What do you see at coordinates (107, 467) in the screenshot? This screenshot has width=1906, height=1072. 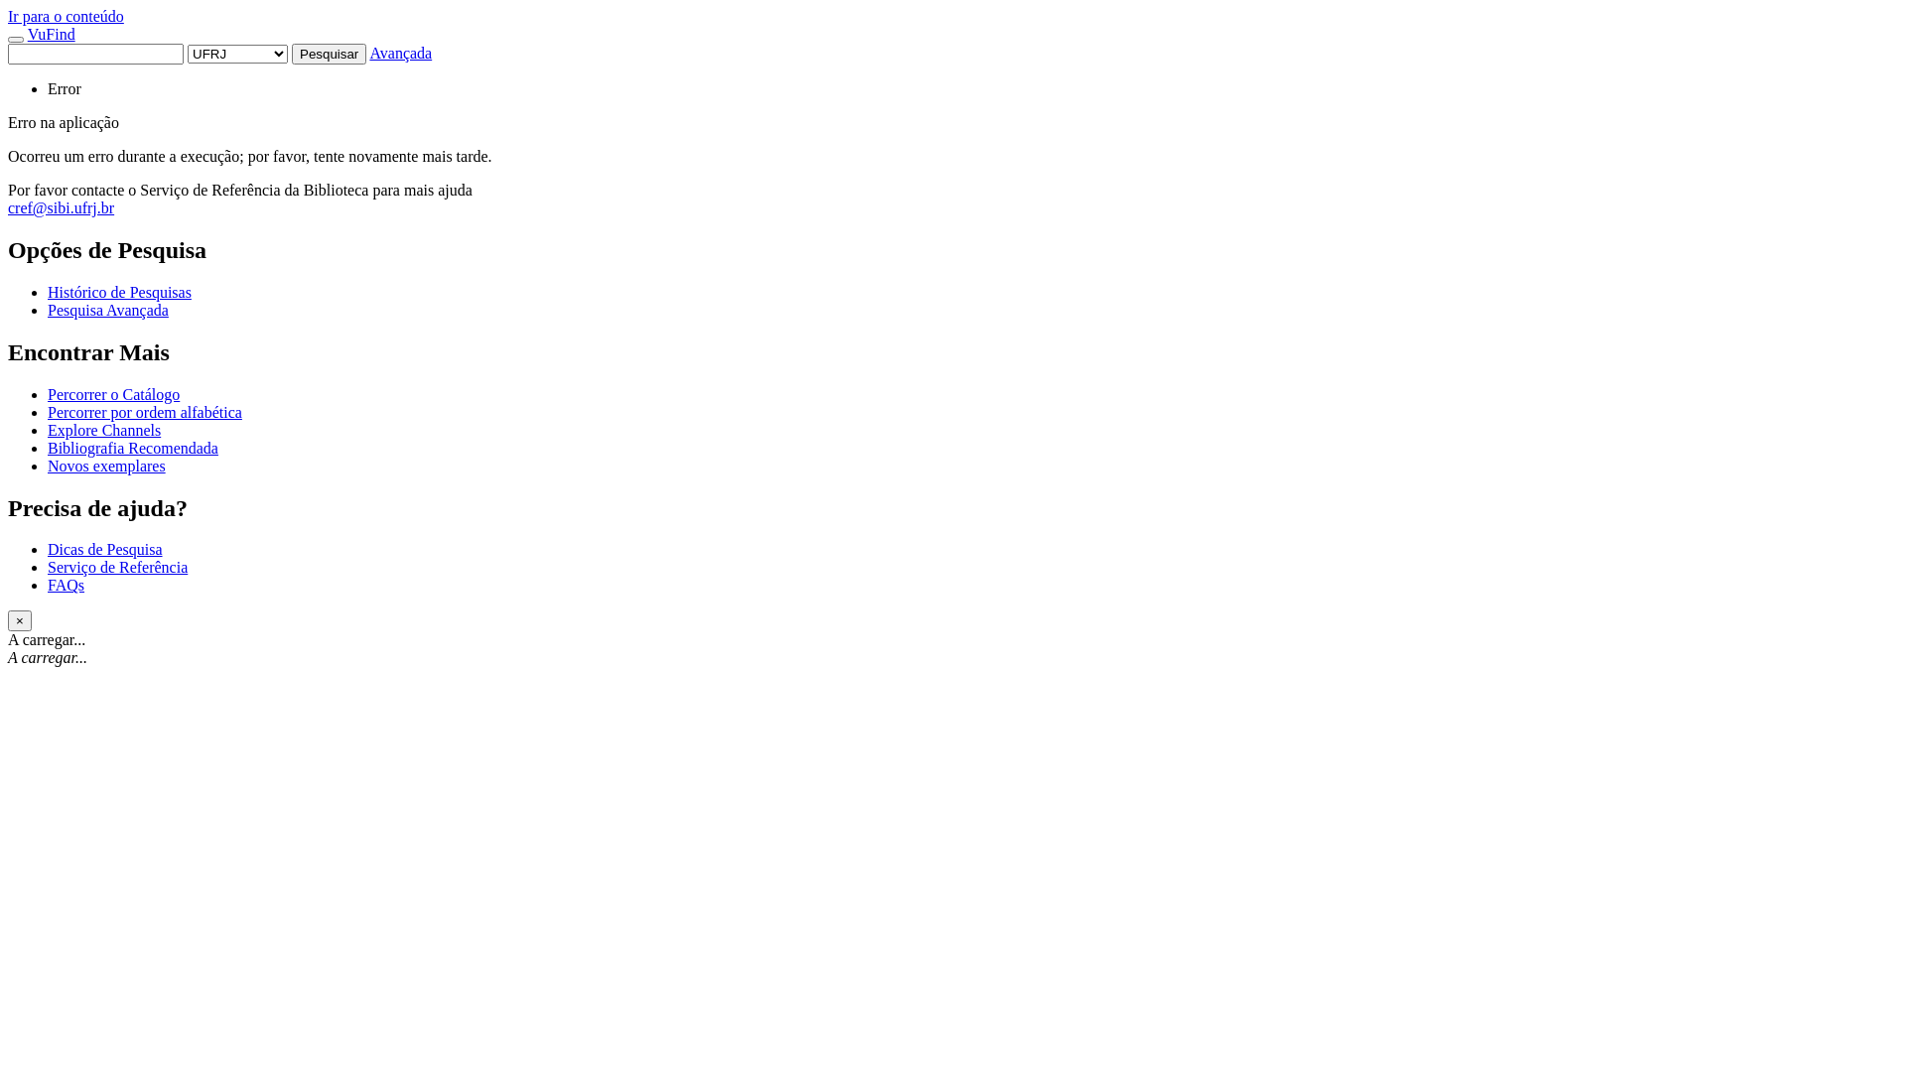 I see `Novos exemplares` at bounding box center [107, 467].